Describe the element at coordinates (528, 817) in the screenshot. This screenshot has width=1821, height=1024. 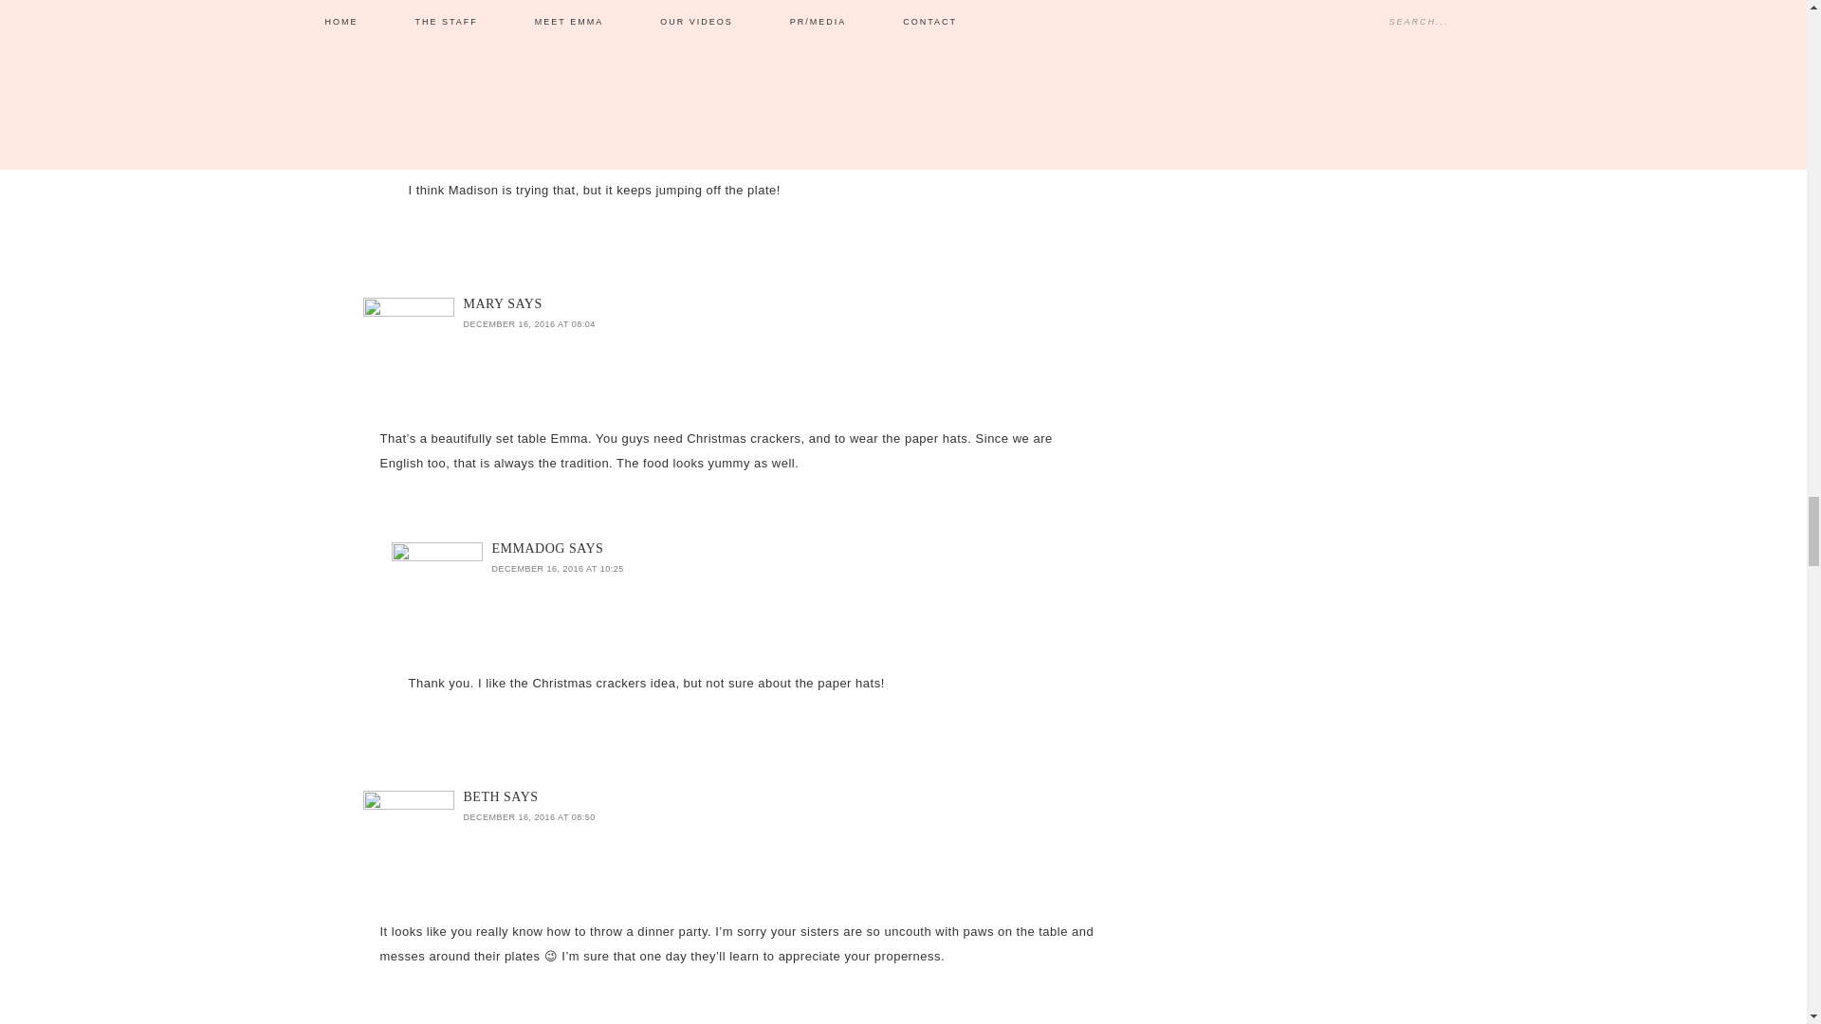
I see `DECEMBER 16, 2016 AT 08:50` at that location.